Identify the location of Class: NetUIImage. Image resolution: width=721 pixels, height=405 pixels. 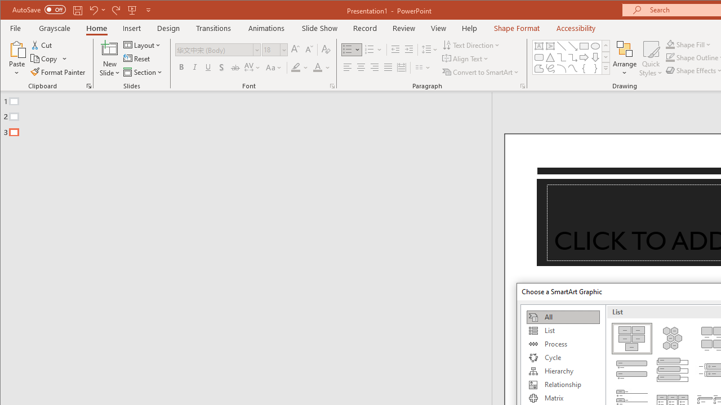
(606, 69).